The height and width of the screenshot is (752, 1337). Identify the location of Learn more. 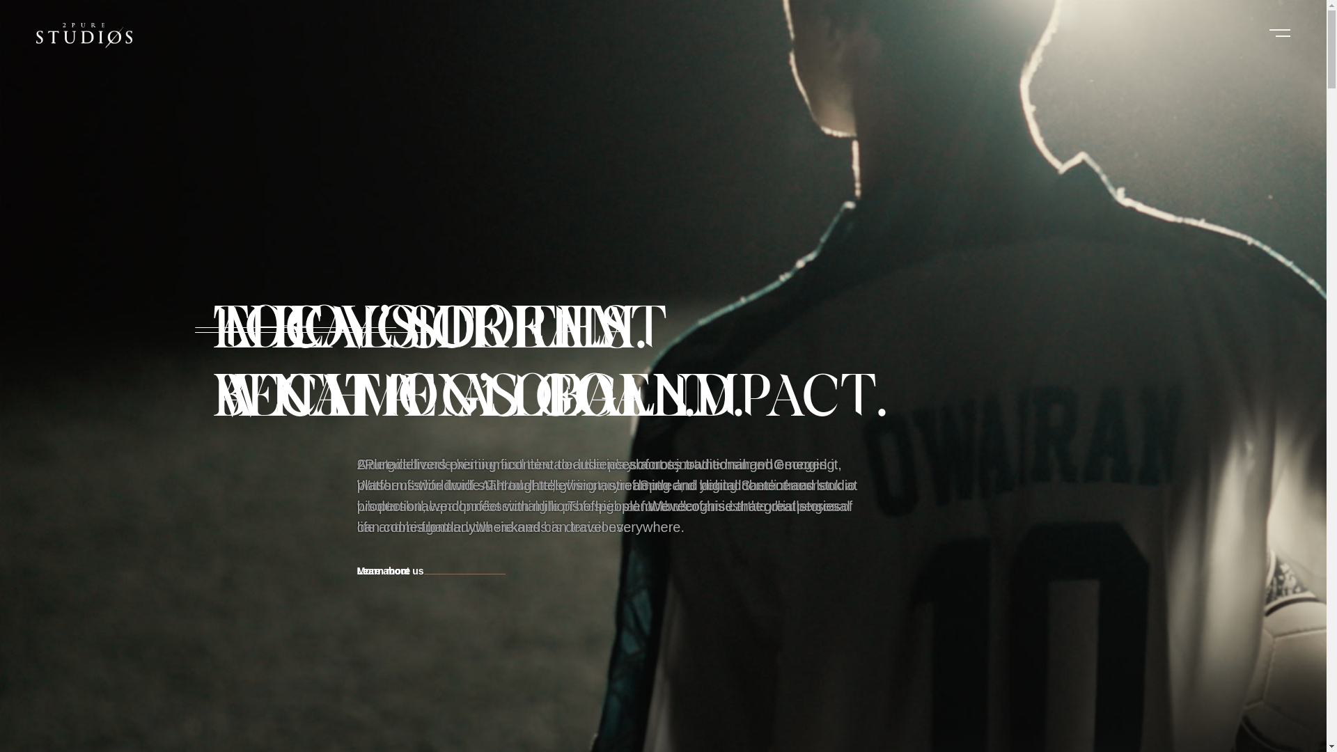
(311, 571).